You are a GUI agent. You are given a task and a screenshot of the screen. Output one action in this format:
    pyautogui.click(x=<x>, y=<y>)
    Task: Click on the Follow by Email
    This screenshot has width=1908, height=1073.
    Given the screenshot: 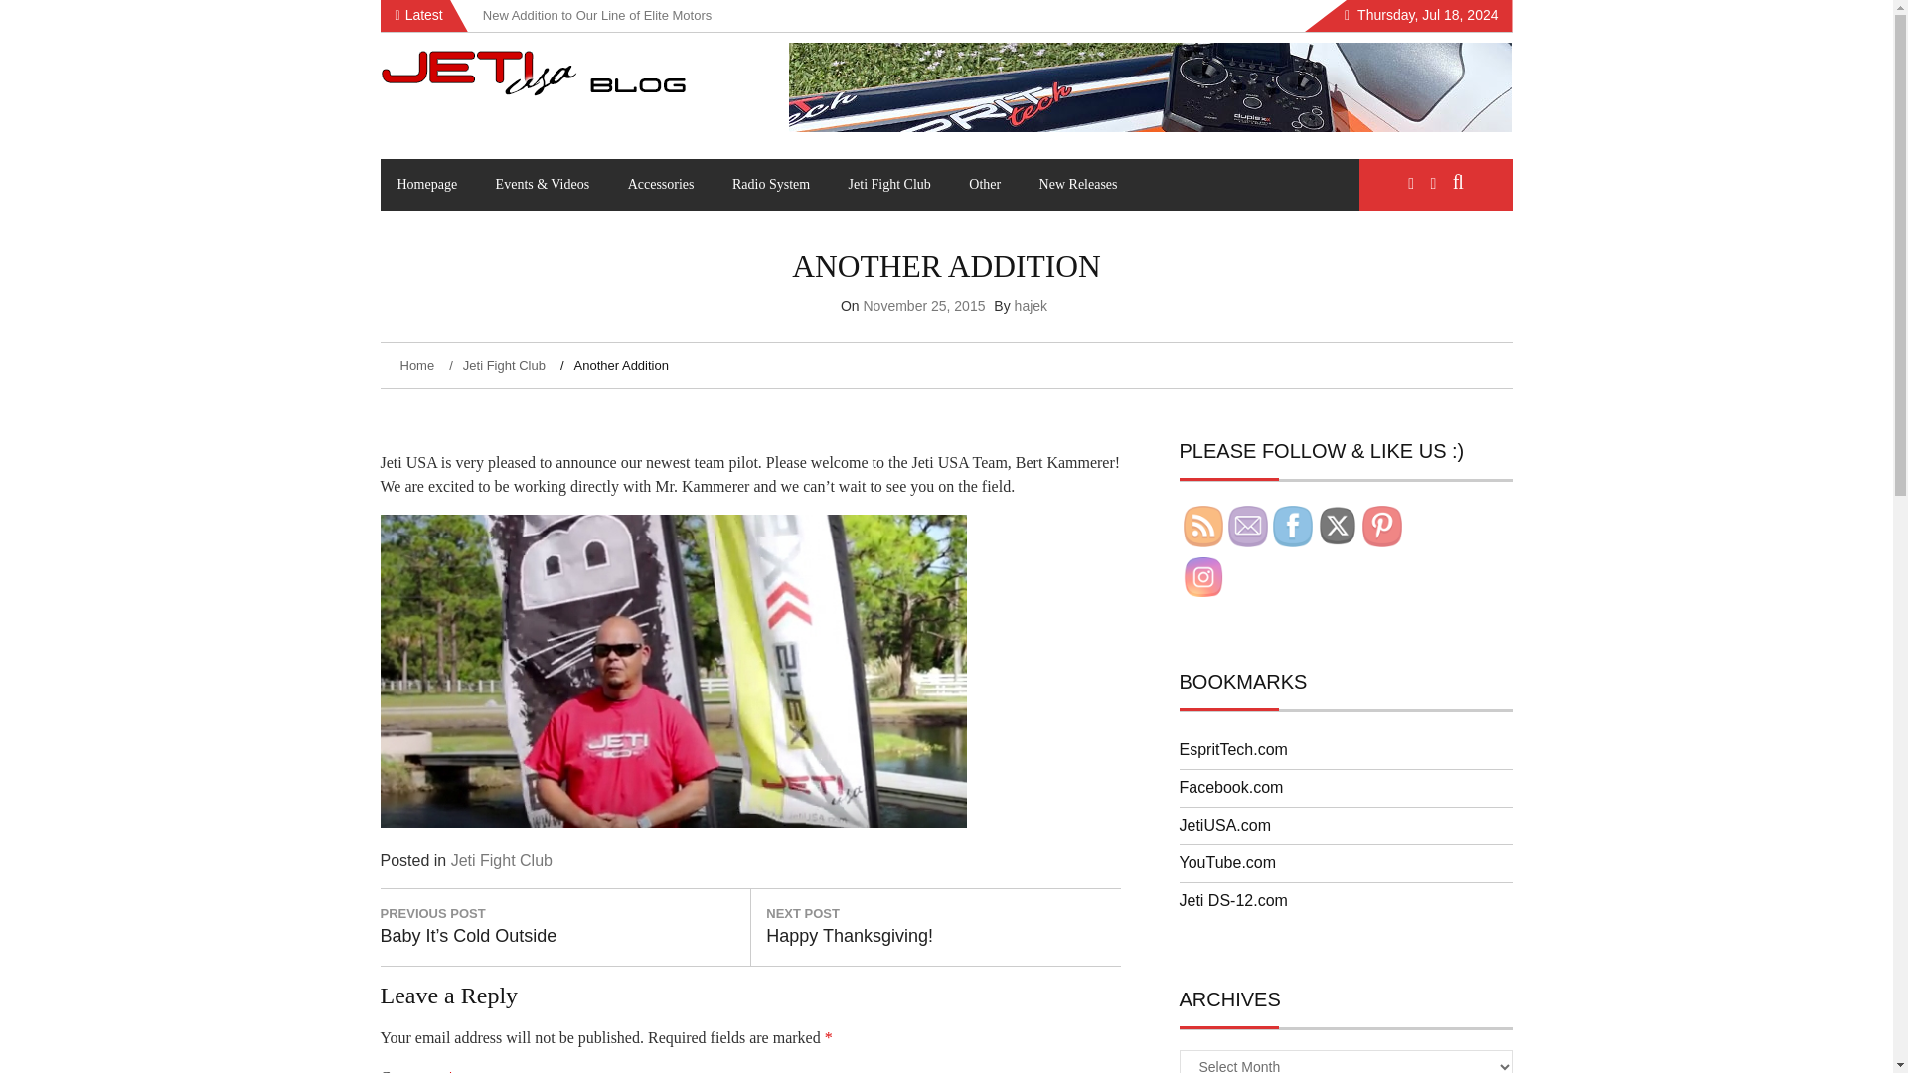 What is the action you would take?
    pyautogui.click(x=1248, y=527)
    